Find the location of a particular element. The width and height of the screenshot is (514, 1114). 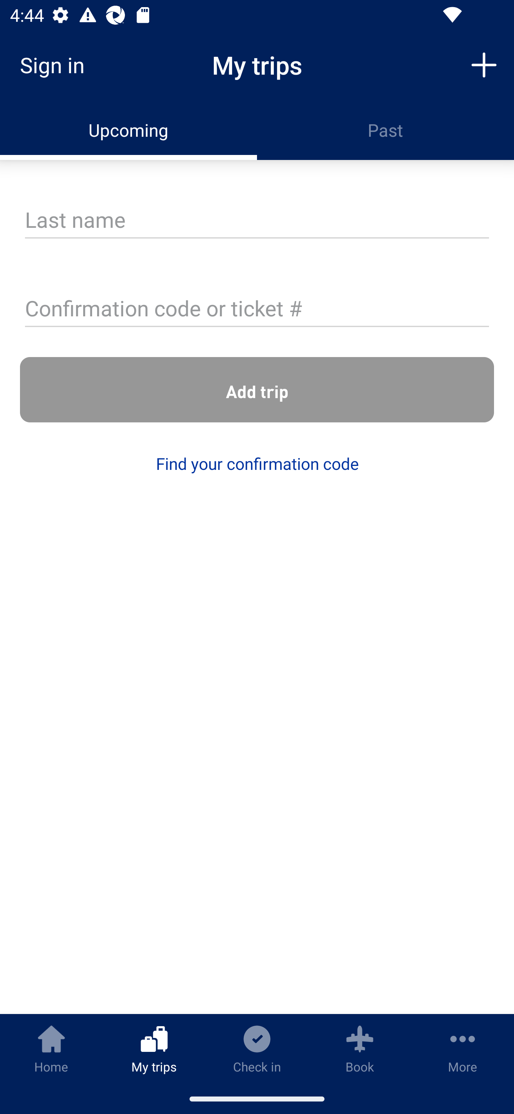

Add trip is located at coordinates (257, 390).